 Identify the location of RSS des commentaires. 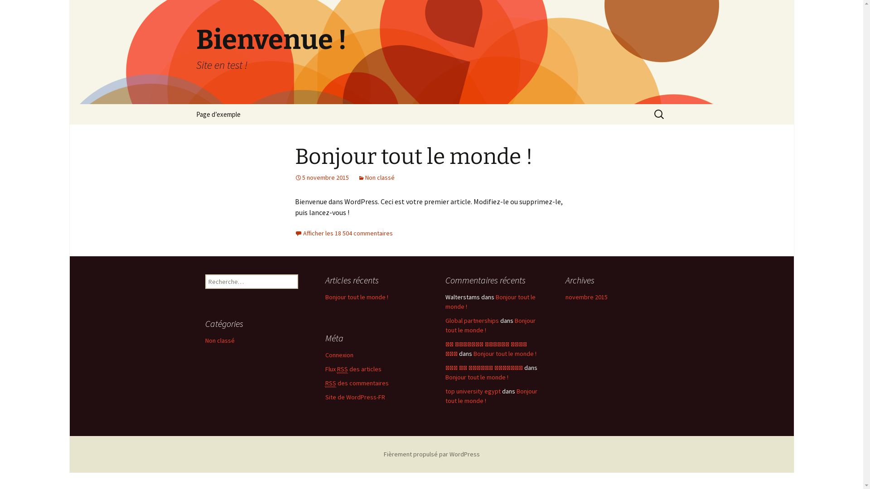
(357, 383).